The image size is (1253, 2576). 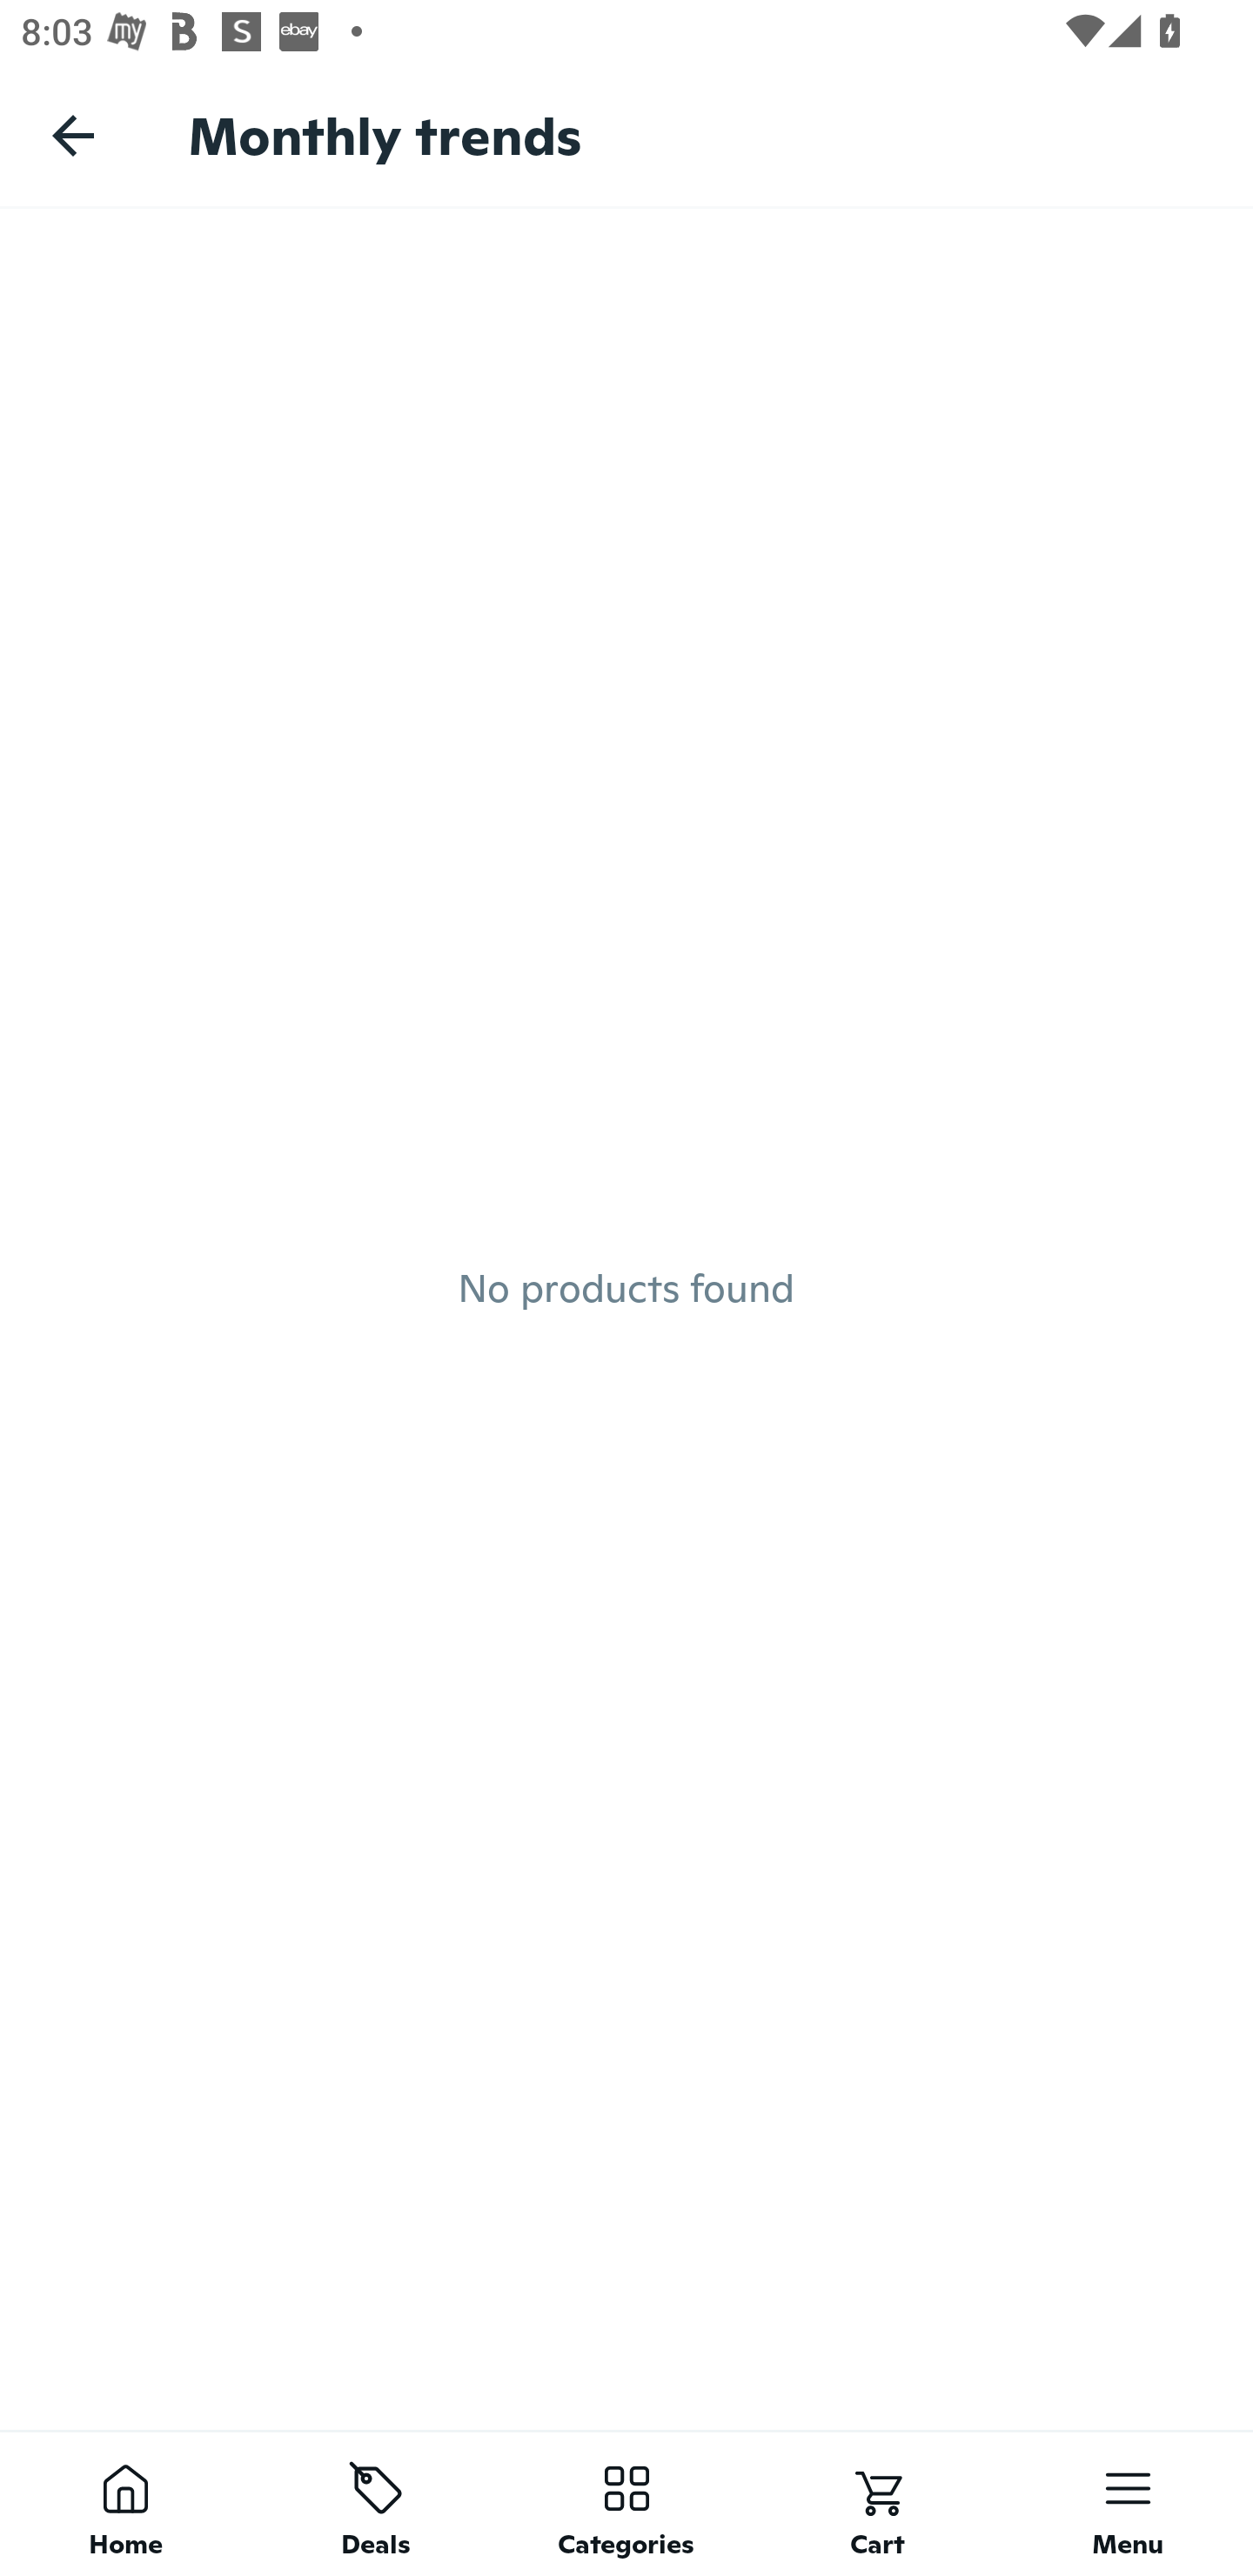 What do you see at coordinates (73, 135) in the screenshot?
I see `Navigate up` at bounding box center [73, 135].